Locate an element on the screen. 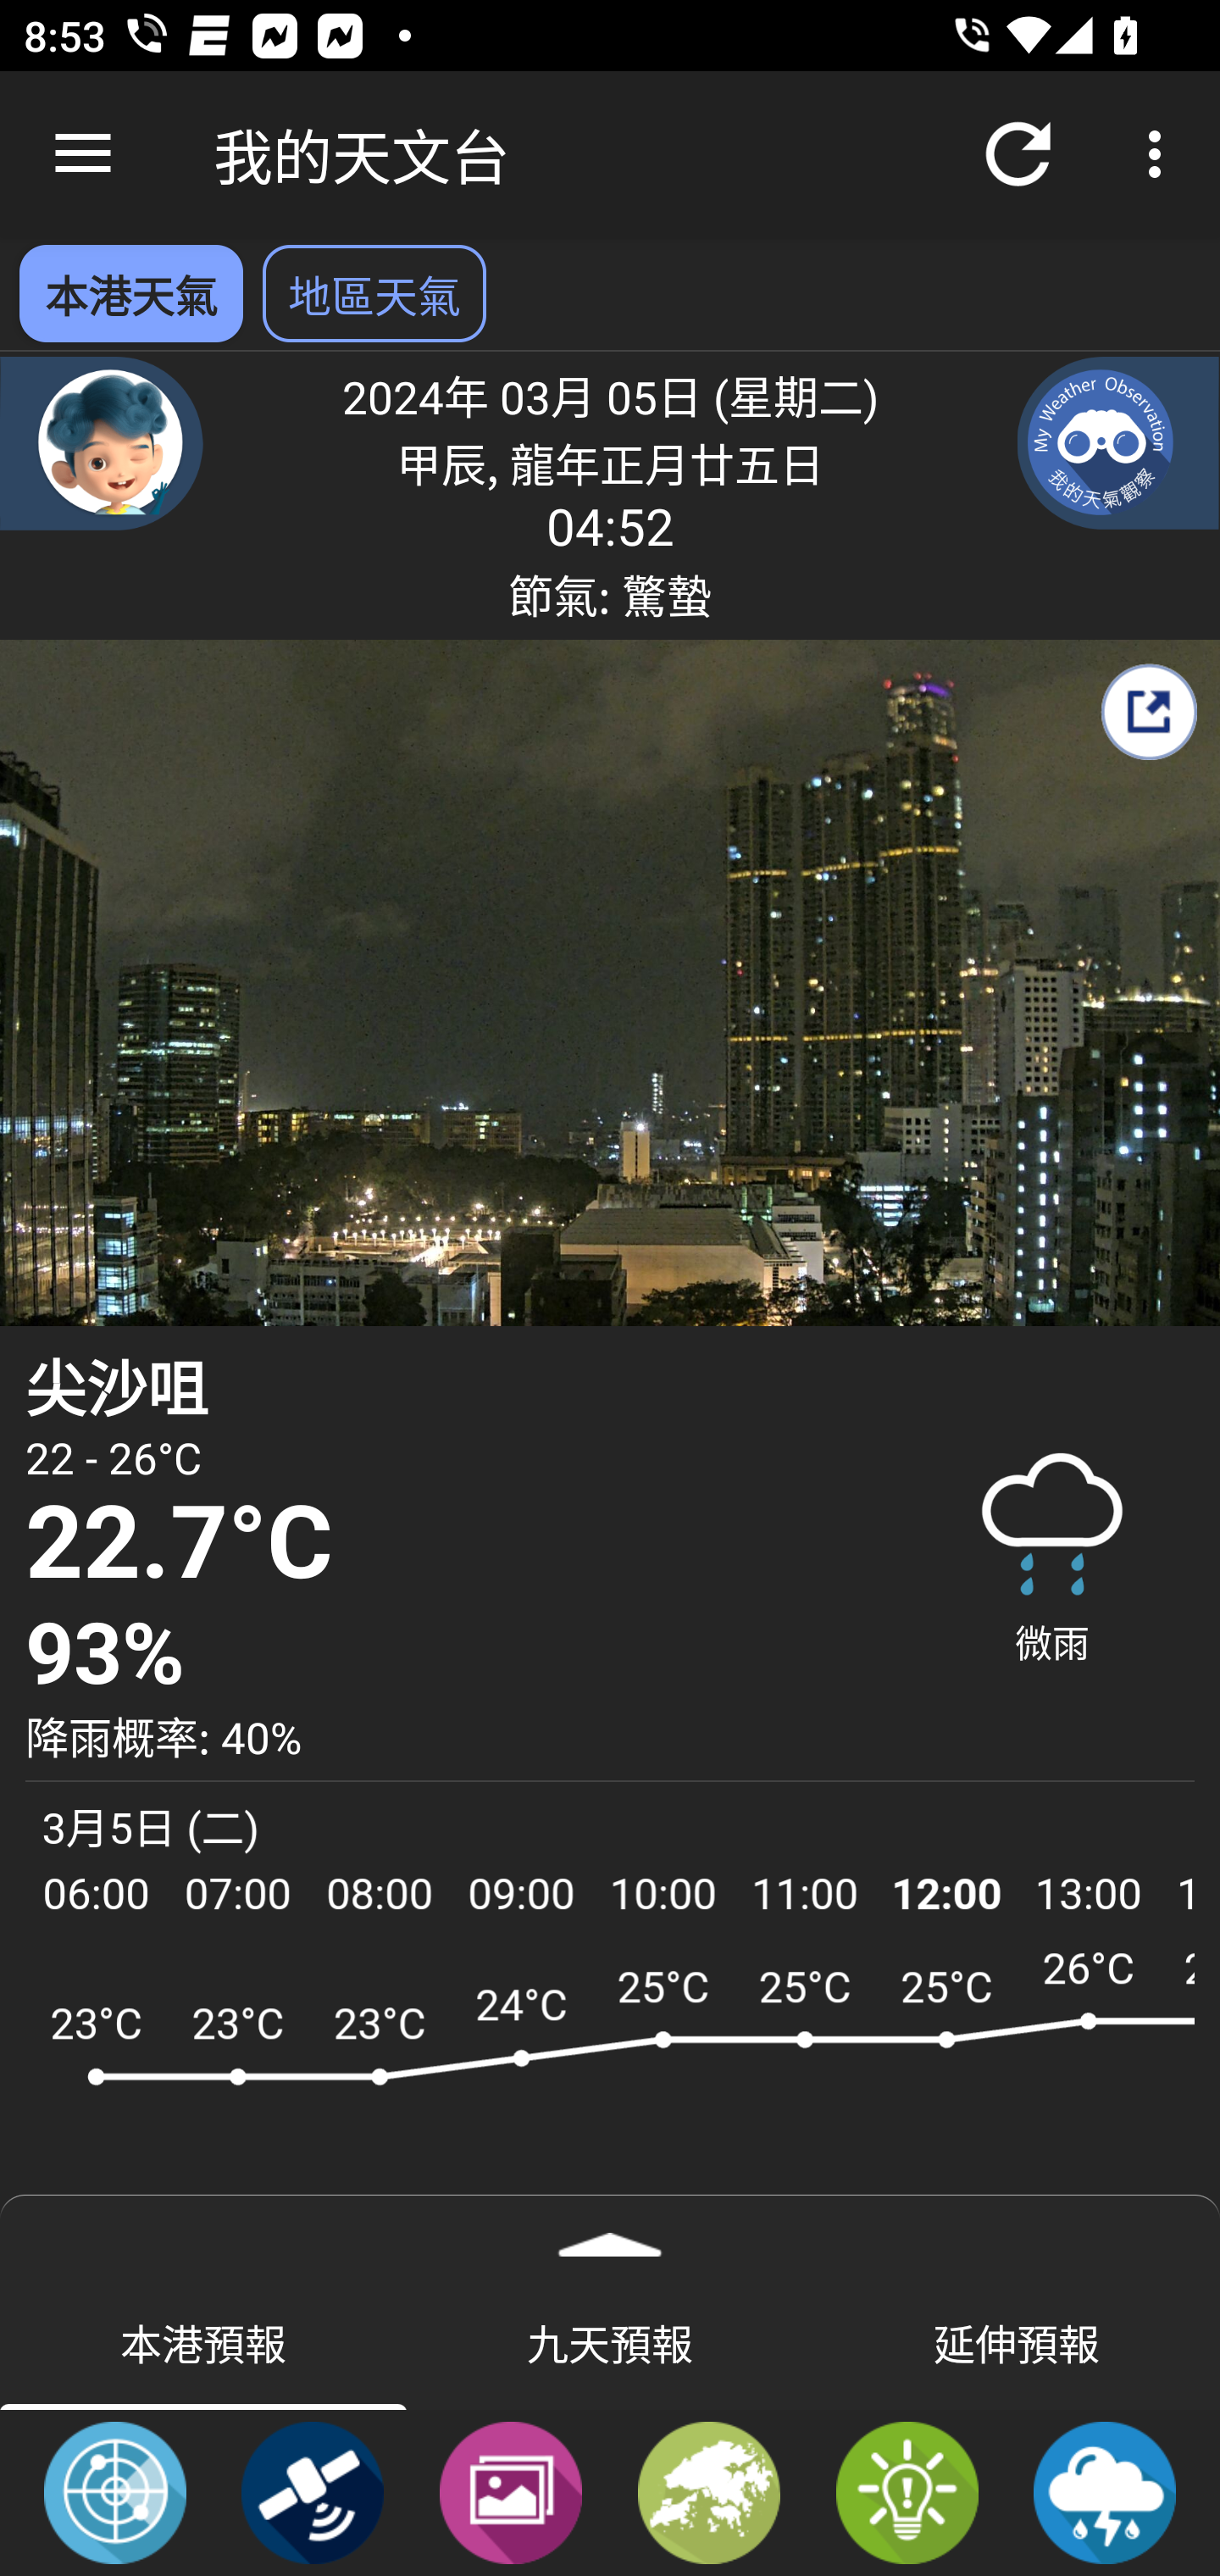 This screenshot has height=2576, width=1220. 天氣提示 is located at coordinates (907, 2491).